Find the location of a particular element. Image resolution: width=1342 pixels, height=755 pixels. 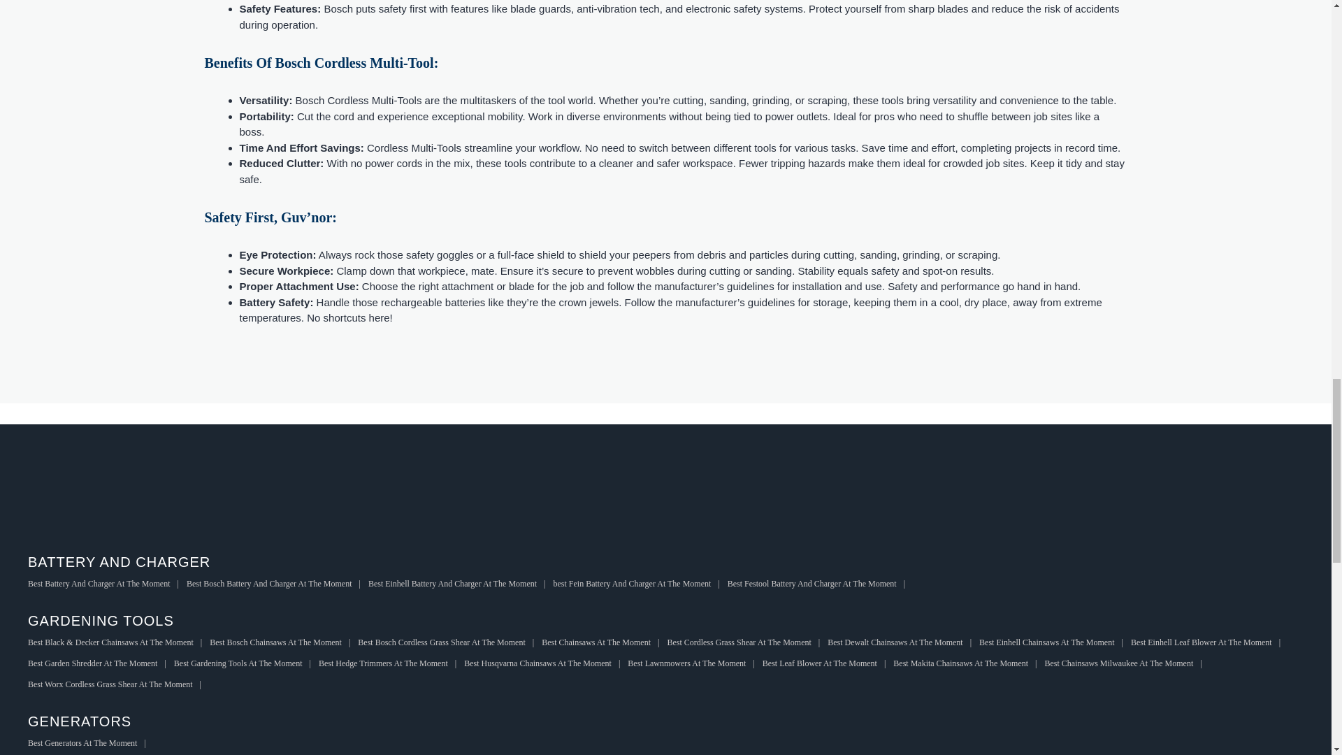

Gardening Tools Best Cordless Grass Shear At The Moment is located at coordinates (747, 642).